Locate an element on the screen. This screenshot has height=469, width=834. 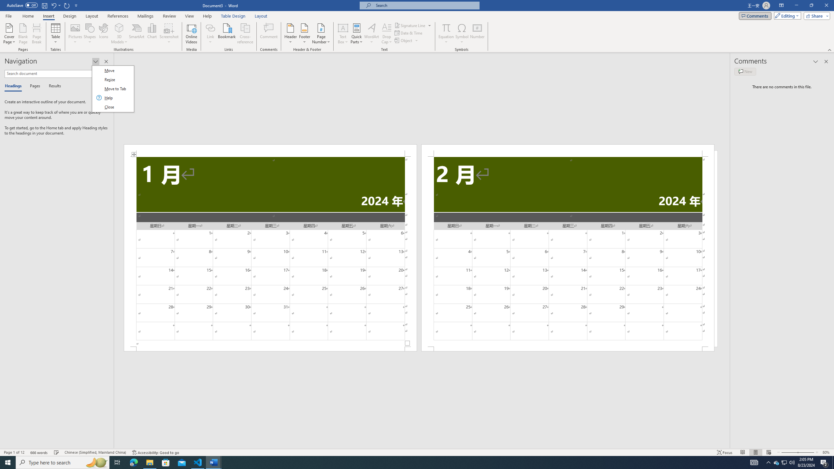
Microsoft Edge is located at coordinates (134, 462).